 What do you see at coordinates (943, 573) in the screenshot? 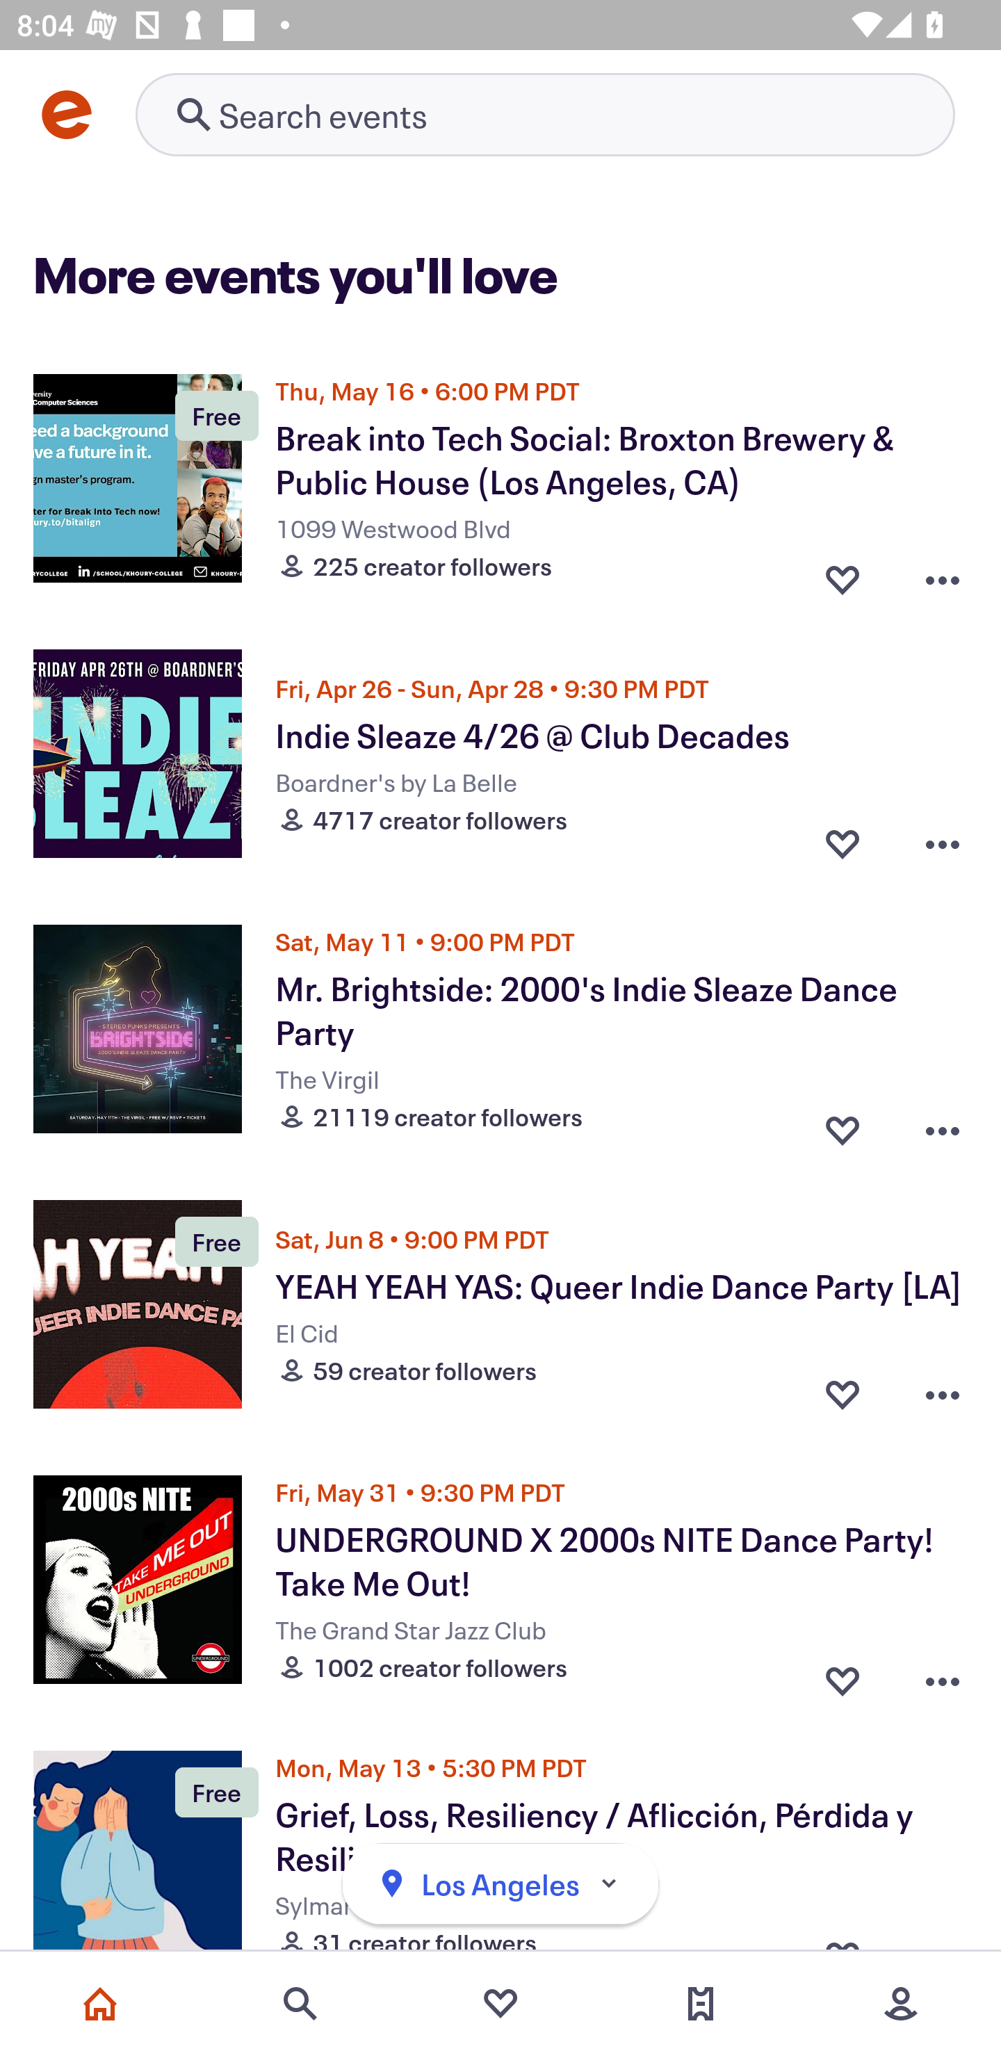
I see `Overflow menu button` at bounding box center [943, 573].